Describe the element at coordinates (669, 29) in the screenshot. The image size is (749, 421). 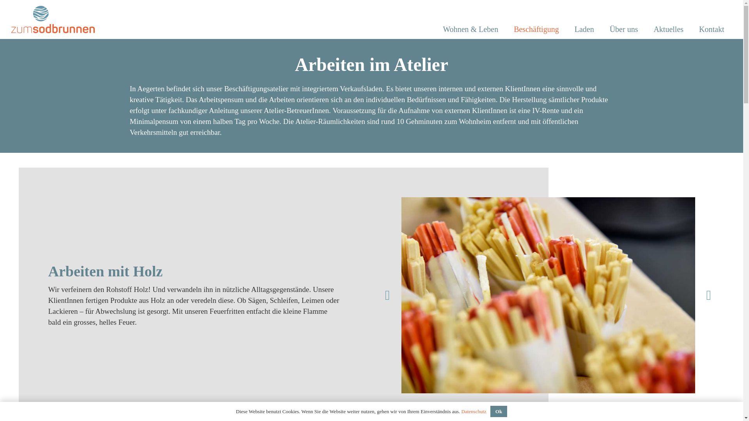
I see `Aktuelles` at that location.